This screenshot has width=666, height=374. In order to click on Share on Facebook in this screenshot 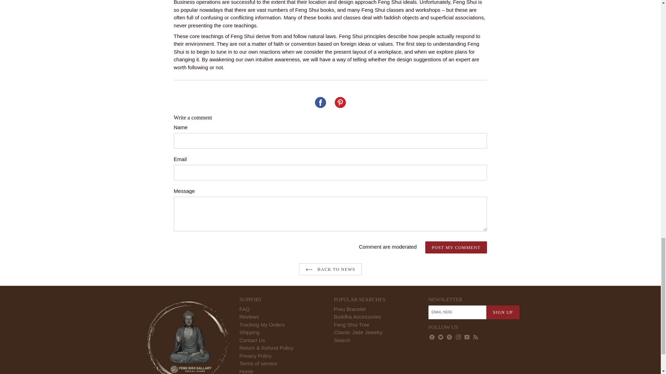, I will do `click(321, 103)`.